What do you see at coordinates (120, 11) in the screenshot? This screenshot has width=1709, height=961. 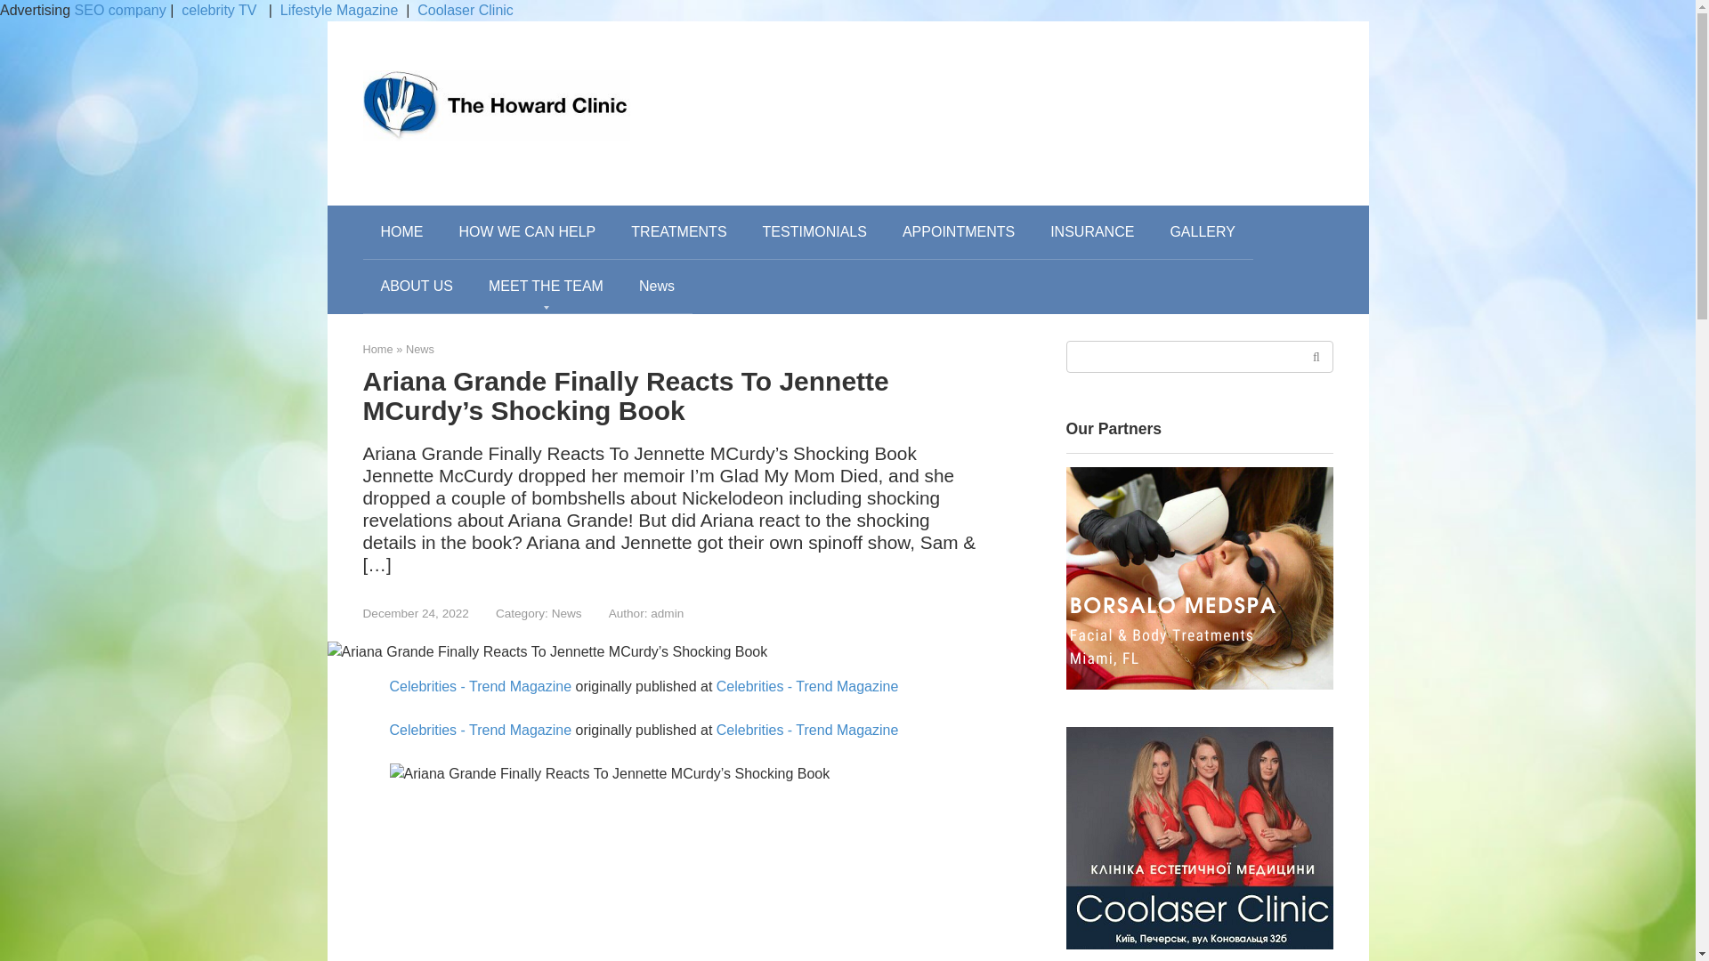 I see `SEO company` at bounding box center [120, 11].